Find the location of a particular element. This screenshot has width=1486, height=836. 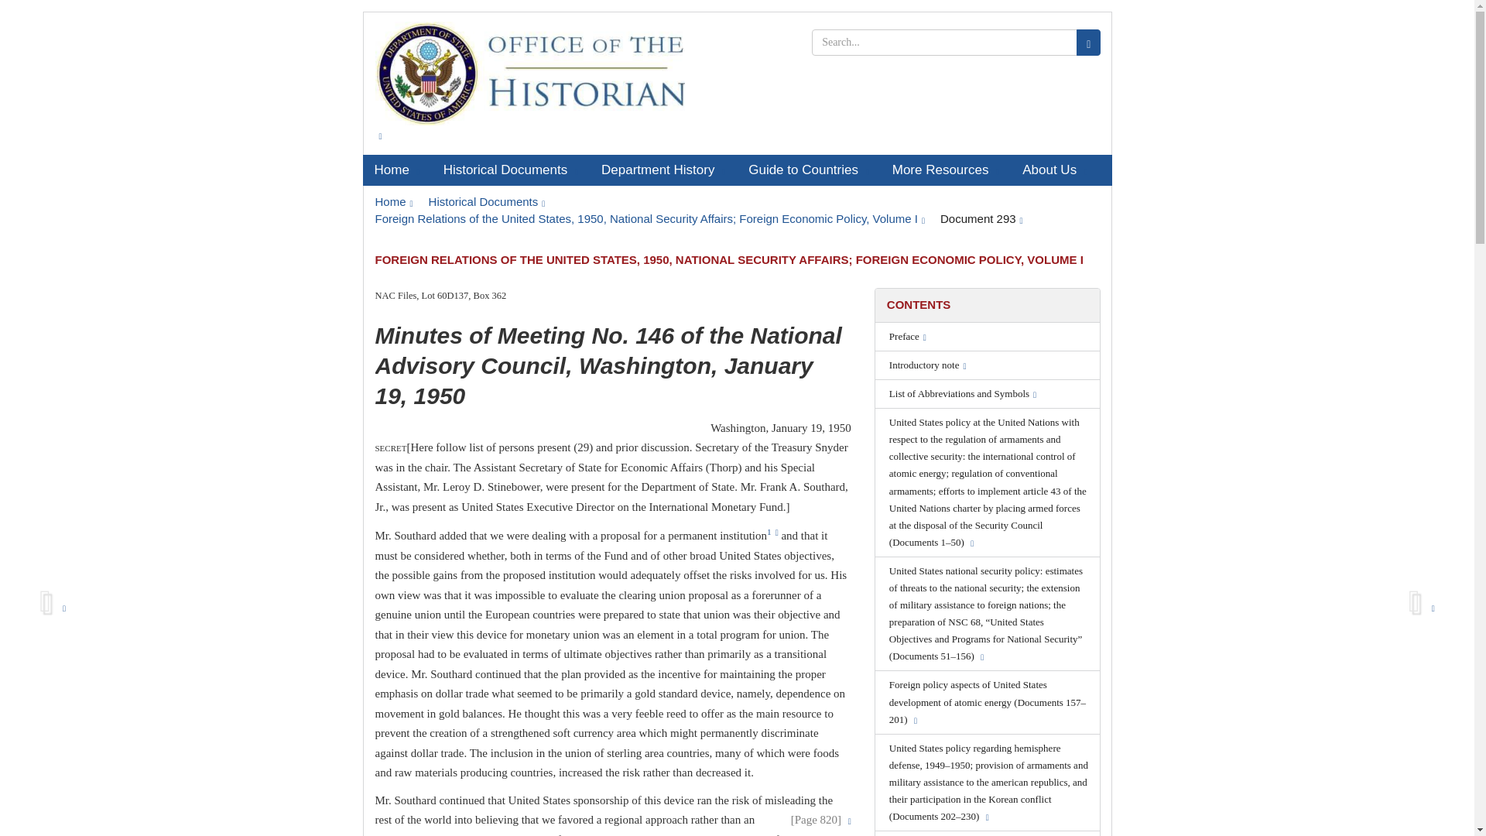

Home is located at coordinates (396, 170).